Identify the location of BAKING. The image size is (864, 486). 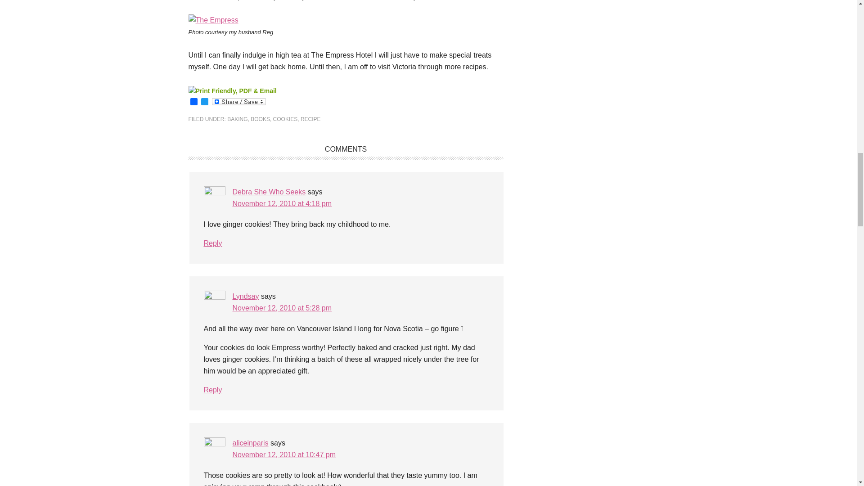
(237, 119).